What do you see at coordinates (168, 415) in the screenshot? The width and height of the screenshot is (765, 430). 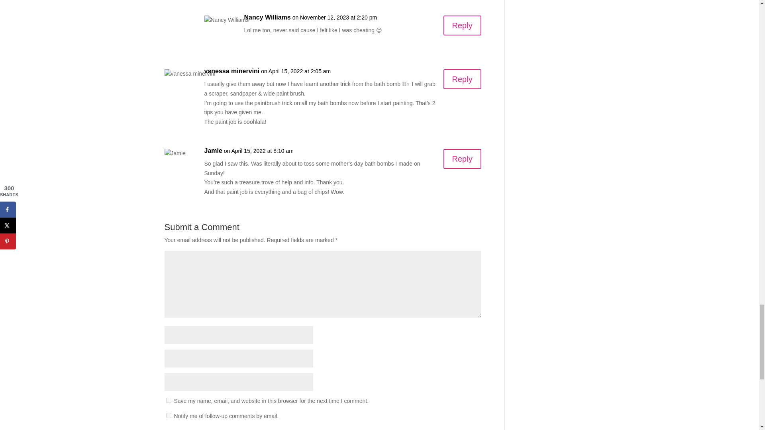 I see `subscribe` at bounding box center [168, 415].